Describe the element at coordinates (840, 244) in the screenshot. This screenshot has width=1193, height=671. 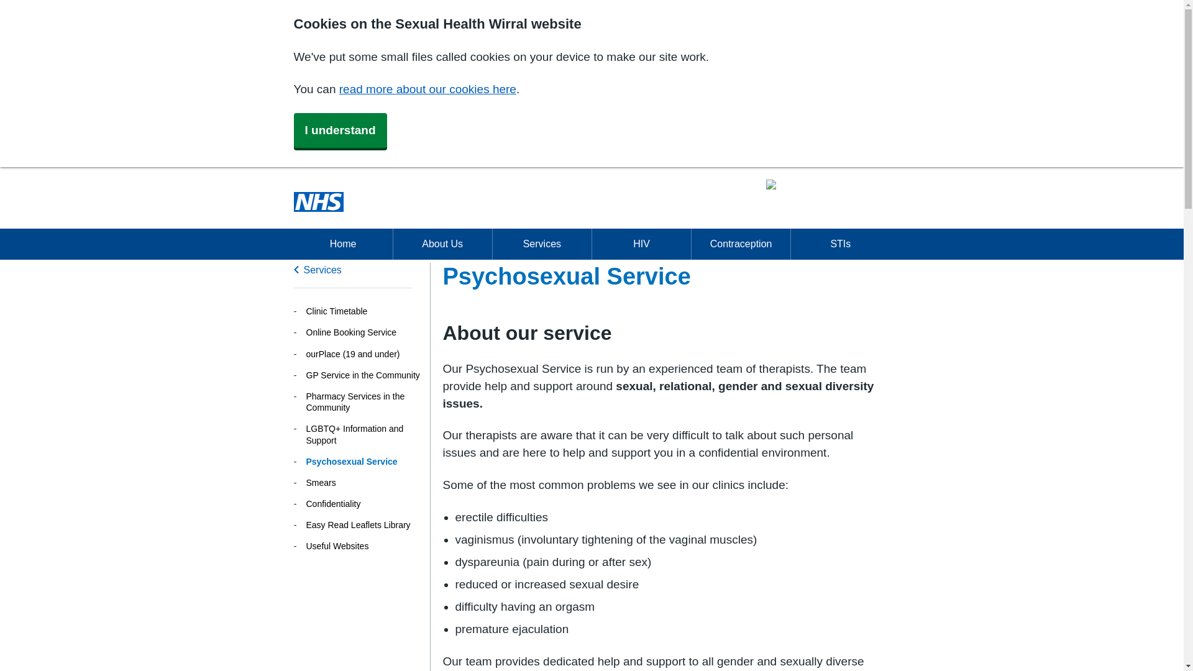
I see `STIs` at that location.